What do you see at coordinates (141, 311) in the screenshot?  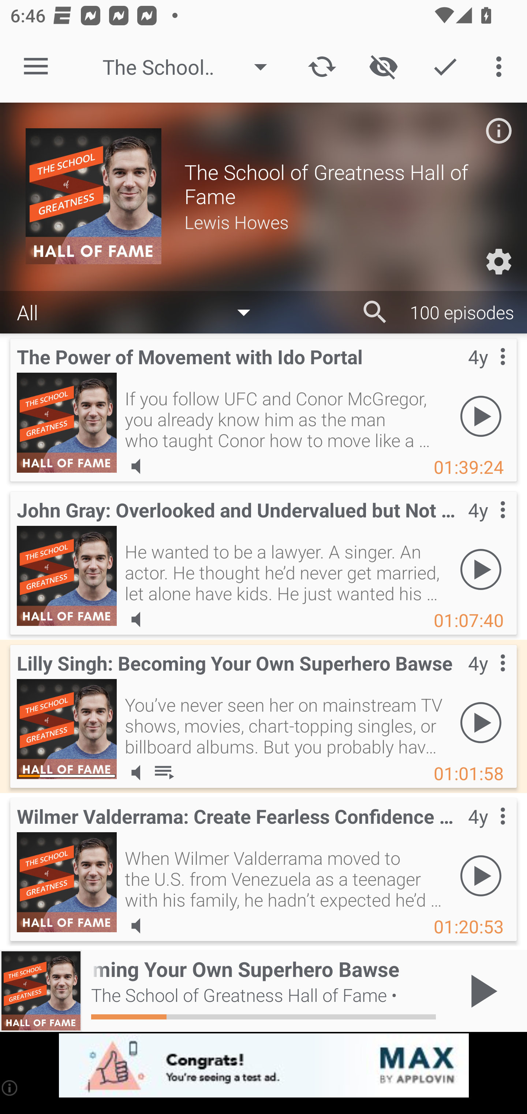 I see `All` at bounding box center [141, 311].